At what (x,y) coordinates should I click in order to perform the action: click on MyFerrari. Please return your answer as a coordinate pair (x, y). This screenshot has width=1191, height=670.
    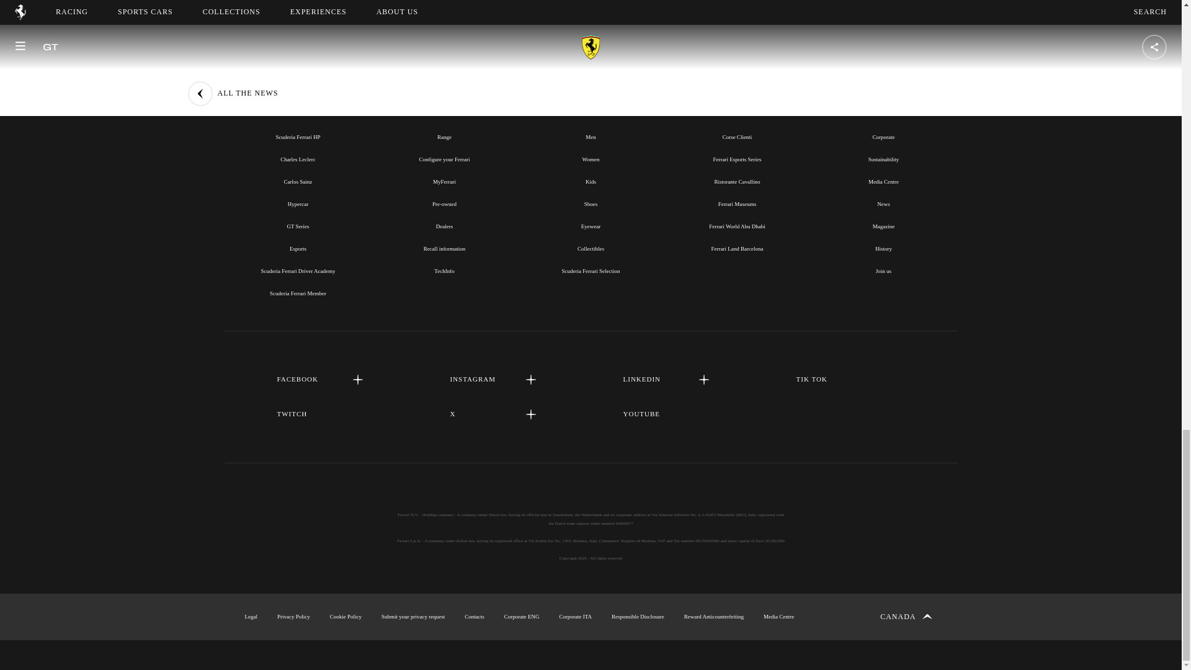
    Looking at the image, I should click on (444, 182).